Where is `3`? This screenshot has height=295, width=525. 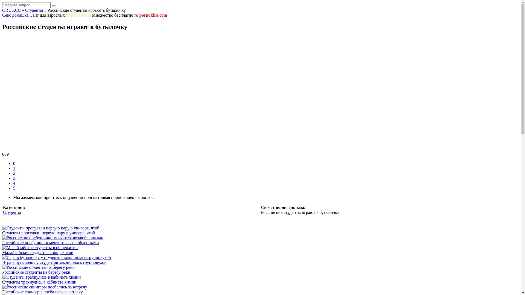
3 is located at coordinates (14, 178).